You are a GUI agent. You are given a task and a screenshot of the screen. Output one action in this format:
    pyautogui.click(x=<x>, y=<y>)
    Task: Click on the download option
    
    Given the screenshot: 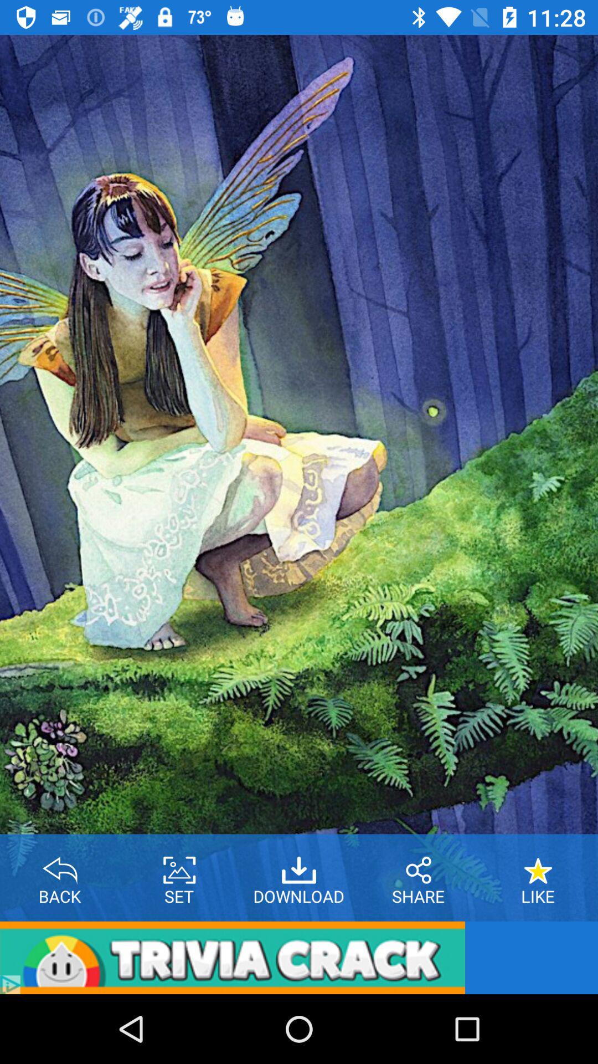 What is the action you would take?
    pyautogui.click(x=299, y=866)
    